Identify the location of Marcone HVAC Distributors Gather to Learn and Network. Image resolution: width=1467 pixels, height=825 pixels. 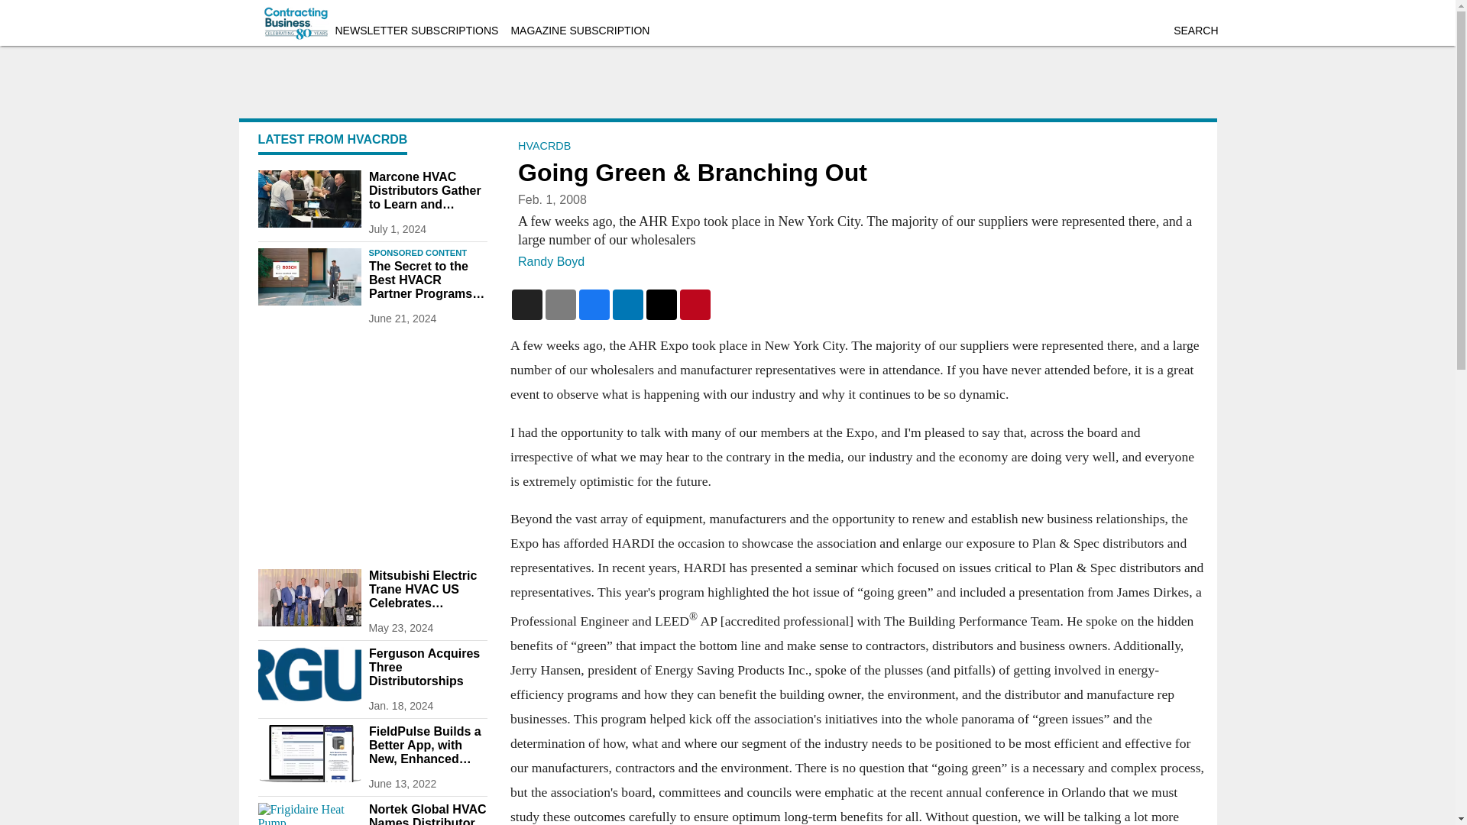
(427, 190).